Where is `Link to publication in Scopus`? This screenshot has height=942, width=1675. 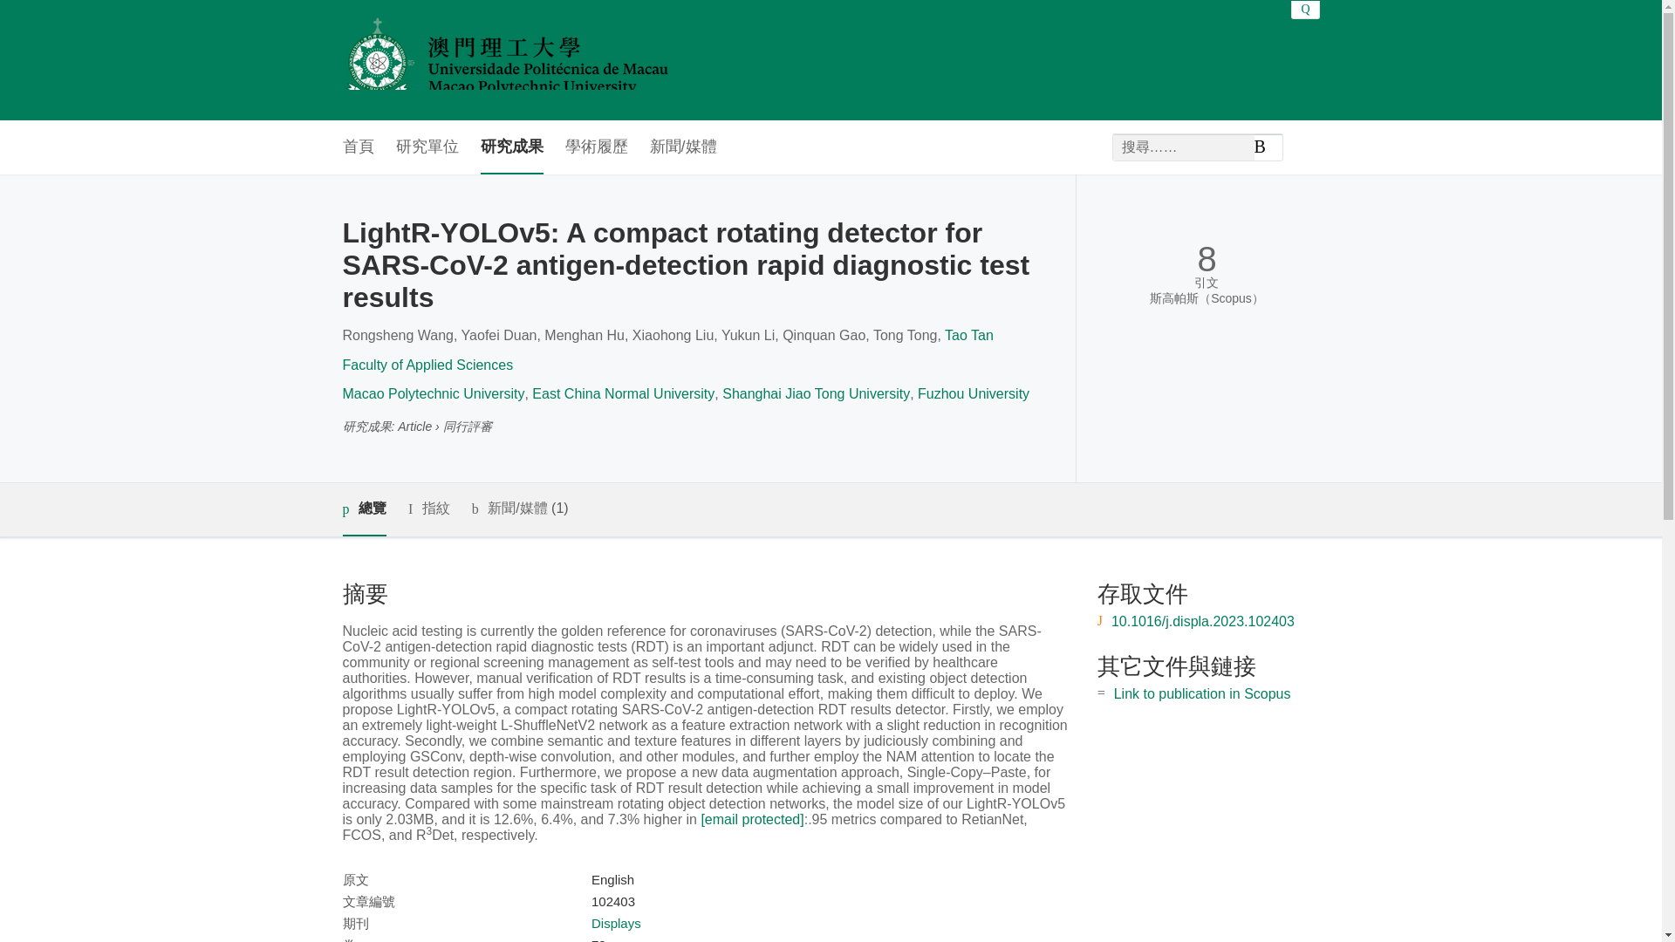
Link to publication in Scopus is located at coordinates (1202, 693).